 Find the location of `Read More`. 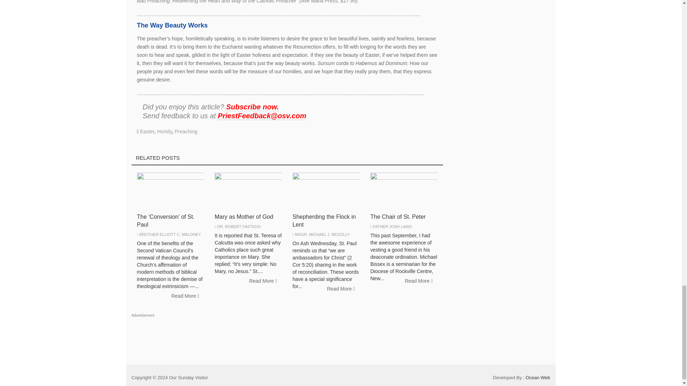

Read More is located at coordinates (418, 281).